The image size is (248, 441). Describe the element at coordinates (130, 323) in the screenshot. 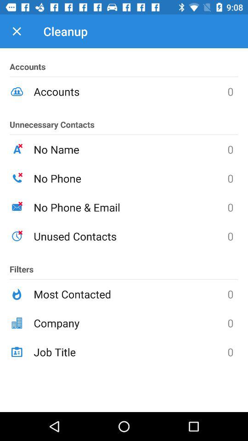

I see `open item next to the 0` at that location.